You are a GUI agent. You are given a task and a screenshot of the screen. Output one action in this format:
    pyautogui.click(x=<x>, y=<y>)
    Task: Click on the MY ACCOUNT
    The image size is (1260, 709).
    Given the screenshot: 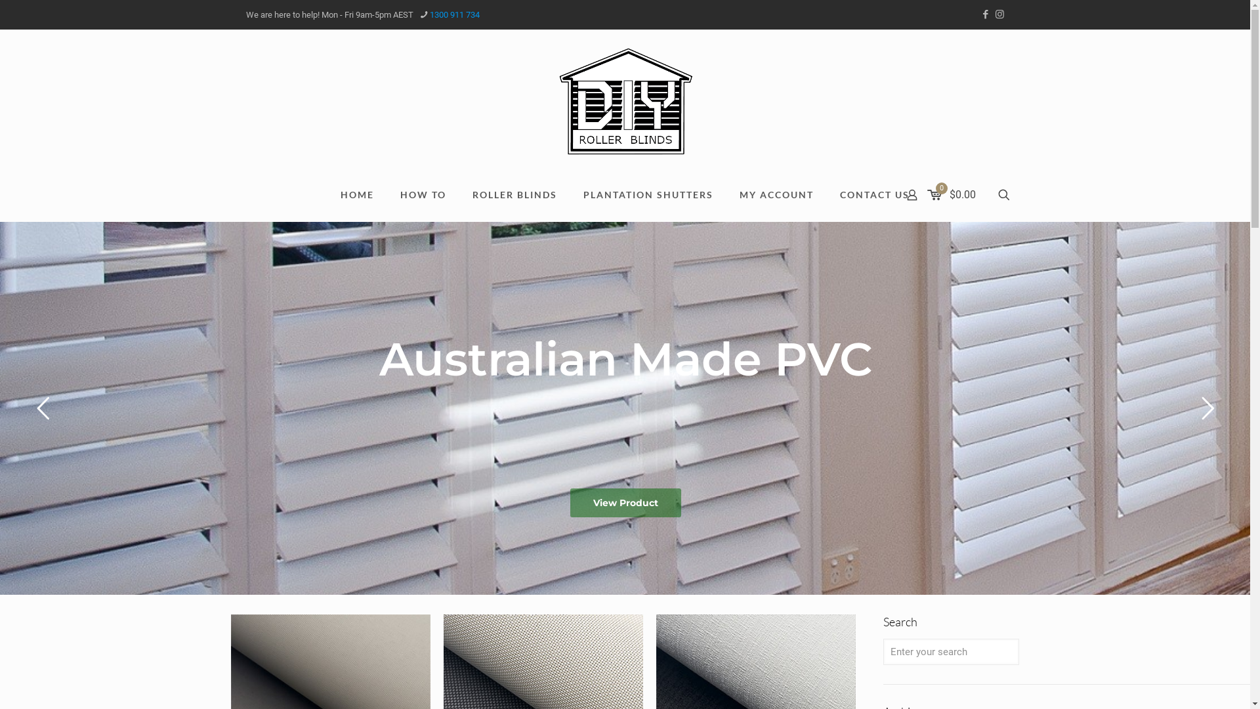 What is the action you would take?
    pyautogui.click(x=777, y=195)
    